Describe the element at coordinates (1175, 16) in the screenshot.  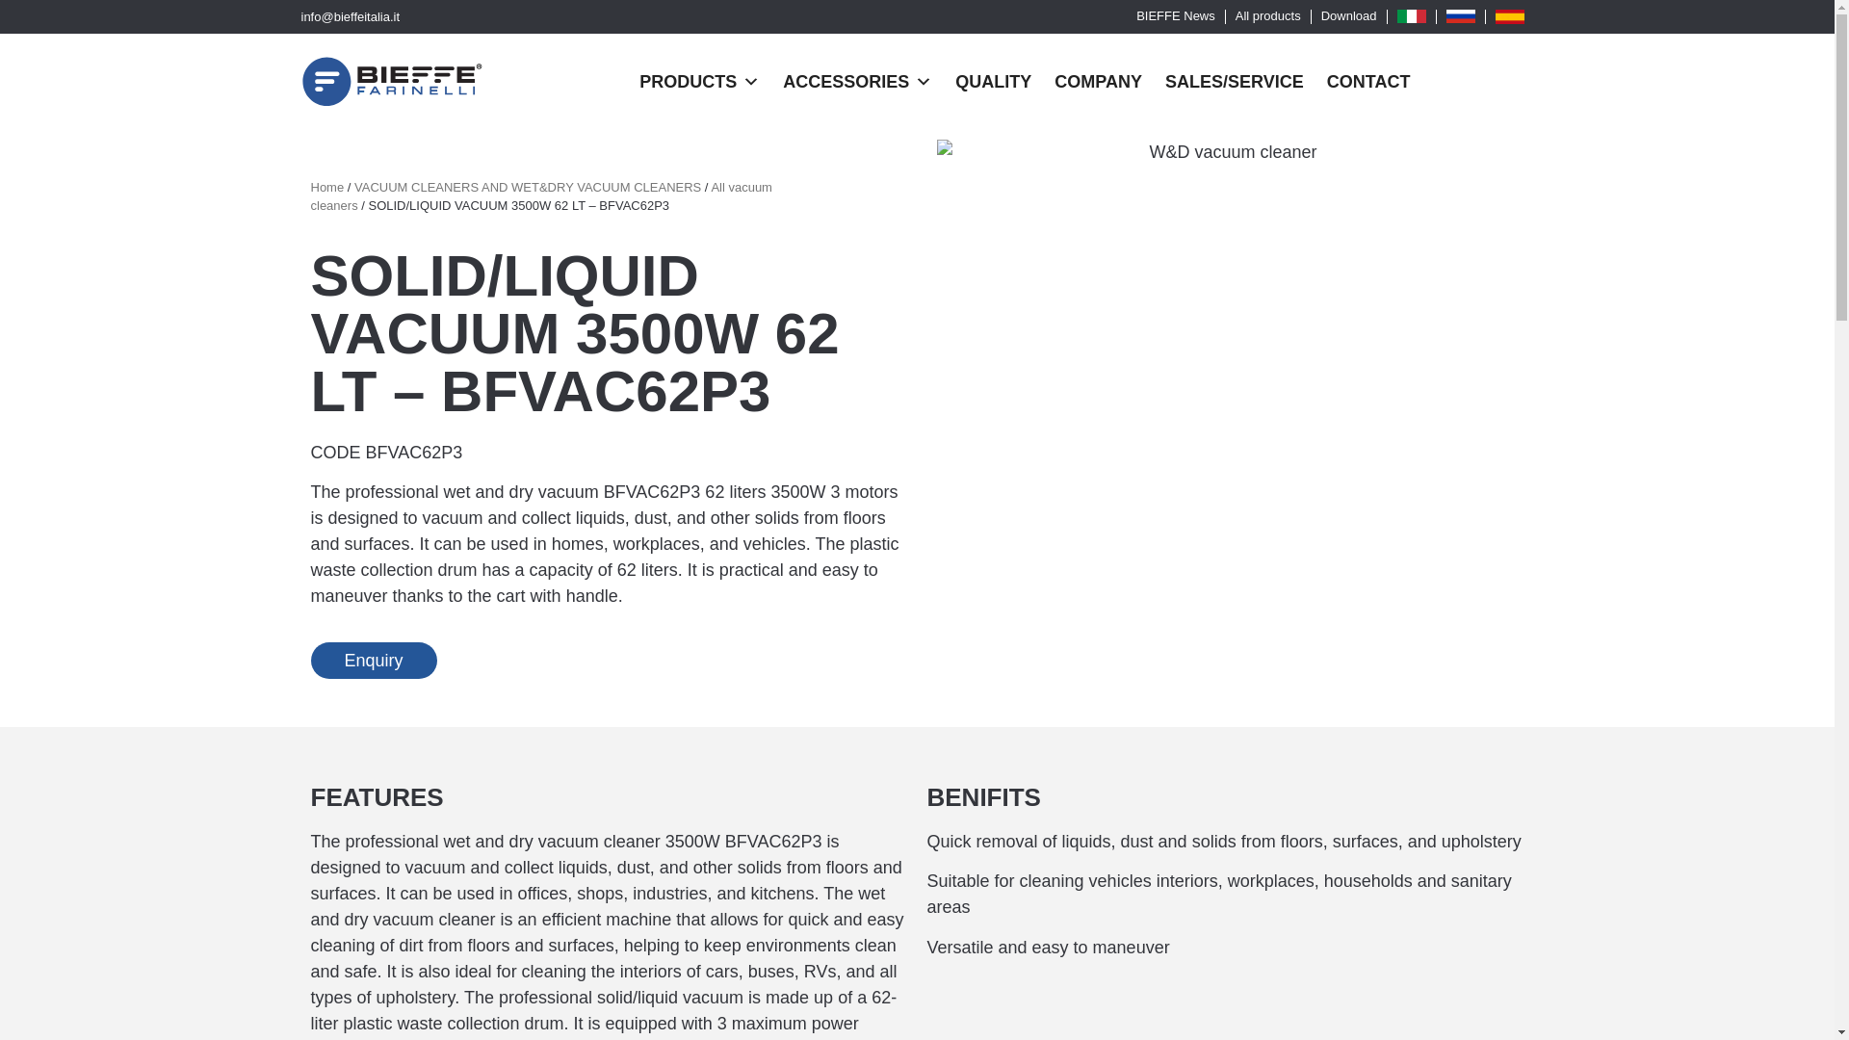
I see `BIEFFE News` at that location.